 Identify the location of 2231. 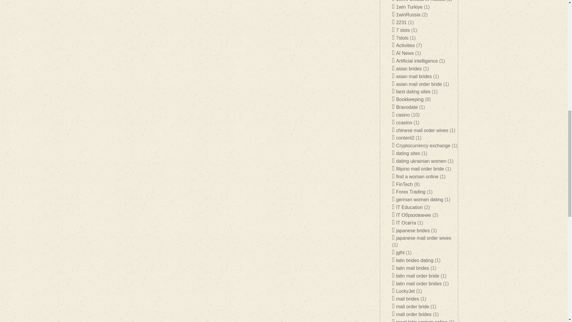
(399, 22).